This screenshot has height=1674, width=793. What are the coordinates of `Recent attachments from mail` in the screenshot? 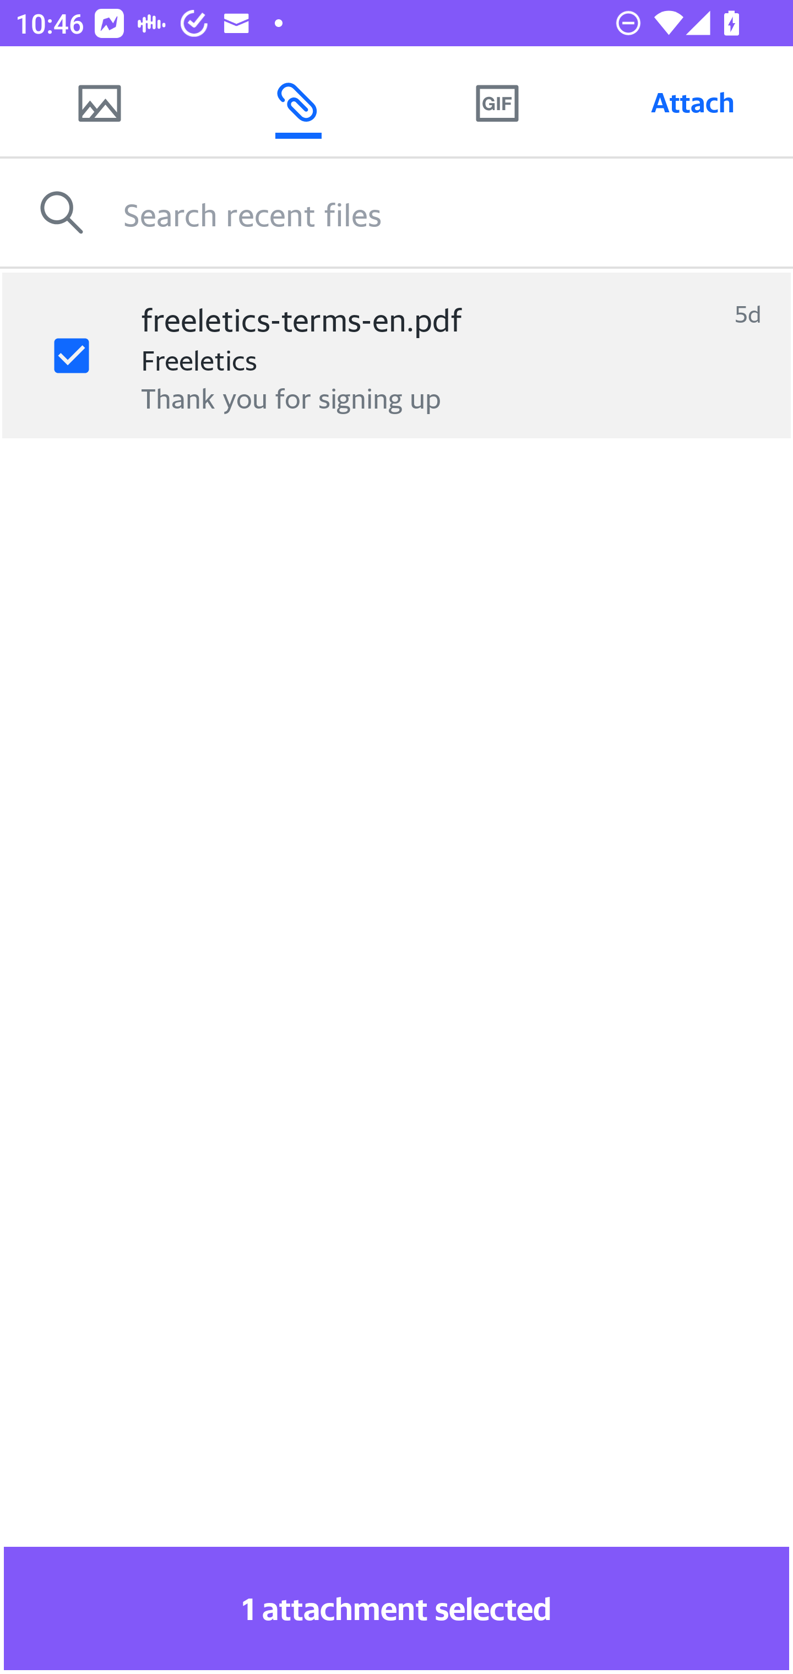 It's located at (298, 102).